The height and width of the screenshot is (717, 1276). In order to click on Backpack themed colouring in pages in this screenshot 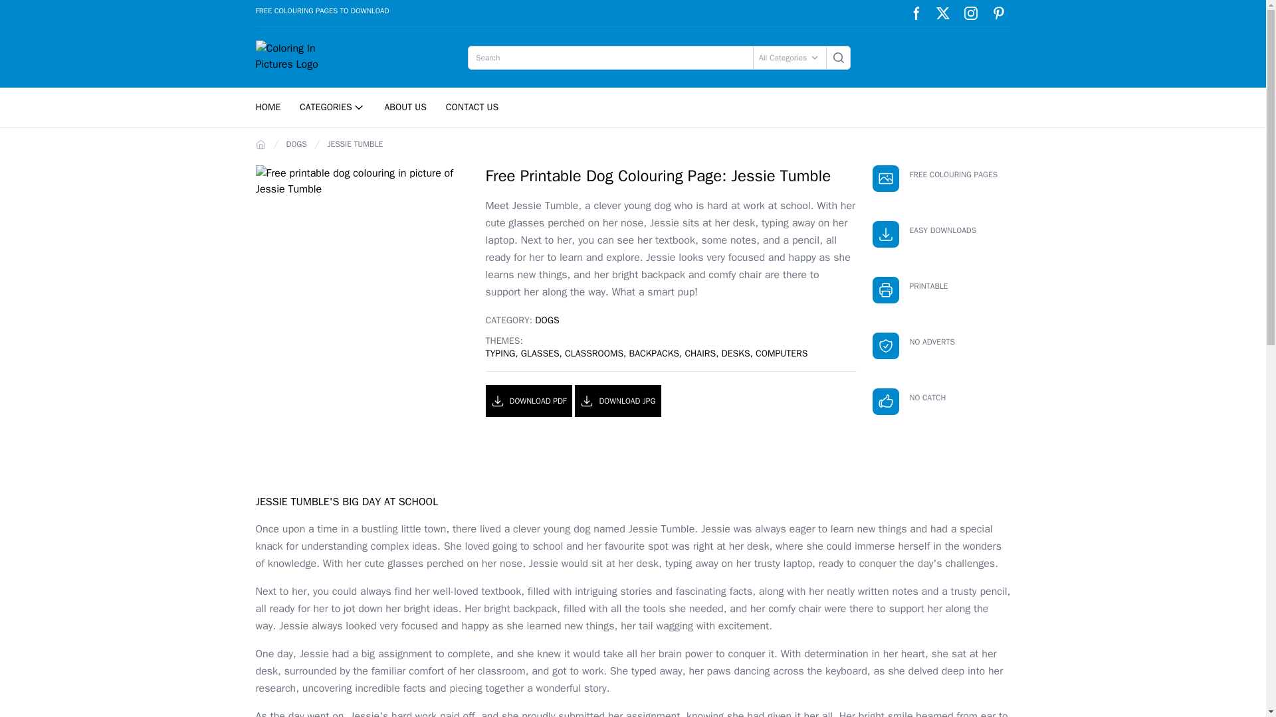, I will do `click(654, 353)`.